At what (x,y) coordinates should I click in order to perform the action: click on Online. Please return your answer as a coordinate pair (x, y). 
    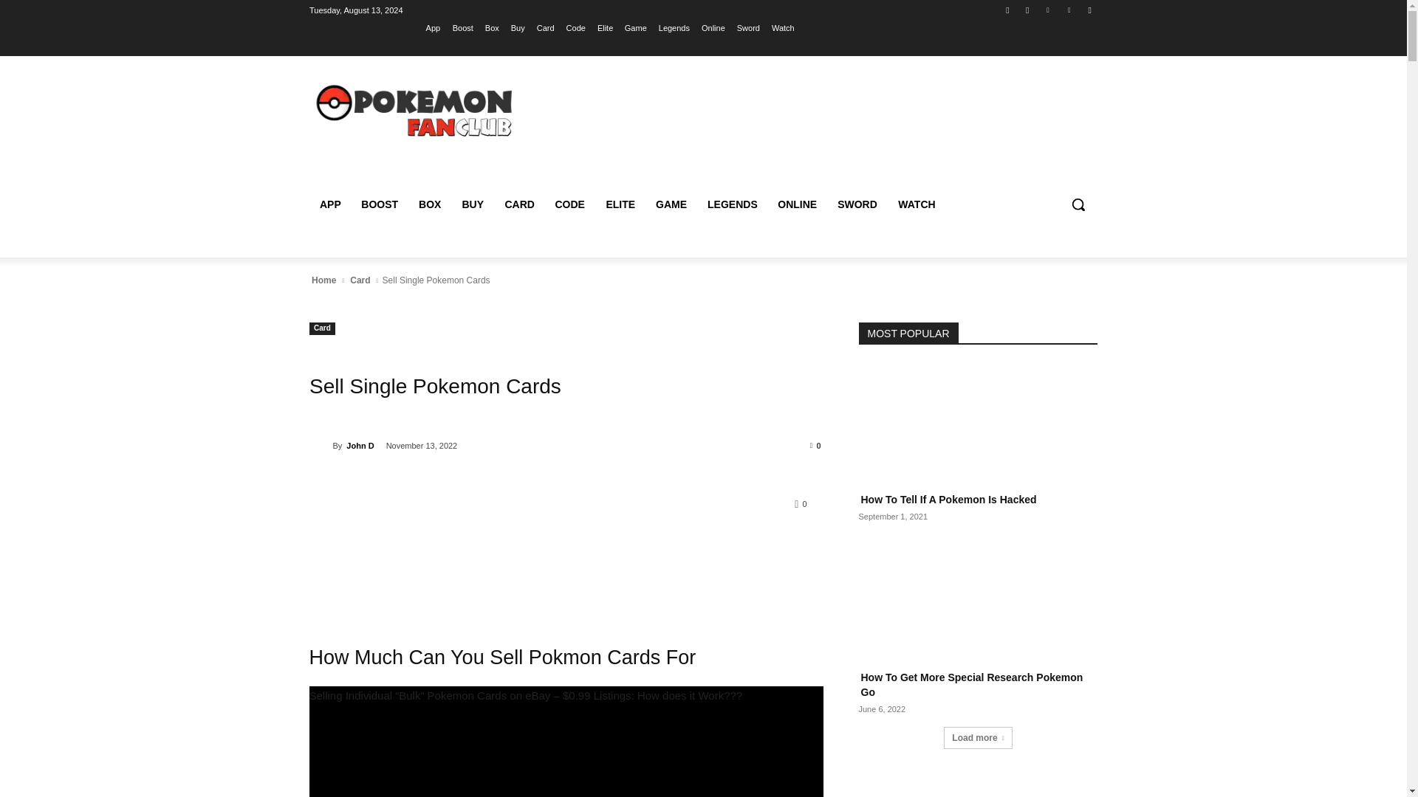
    Looking at the image, I should click on (713, 27).